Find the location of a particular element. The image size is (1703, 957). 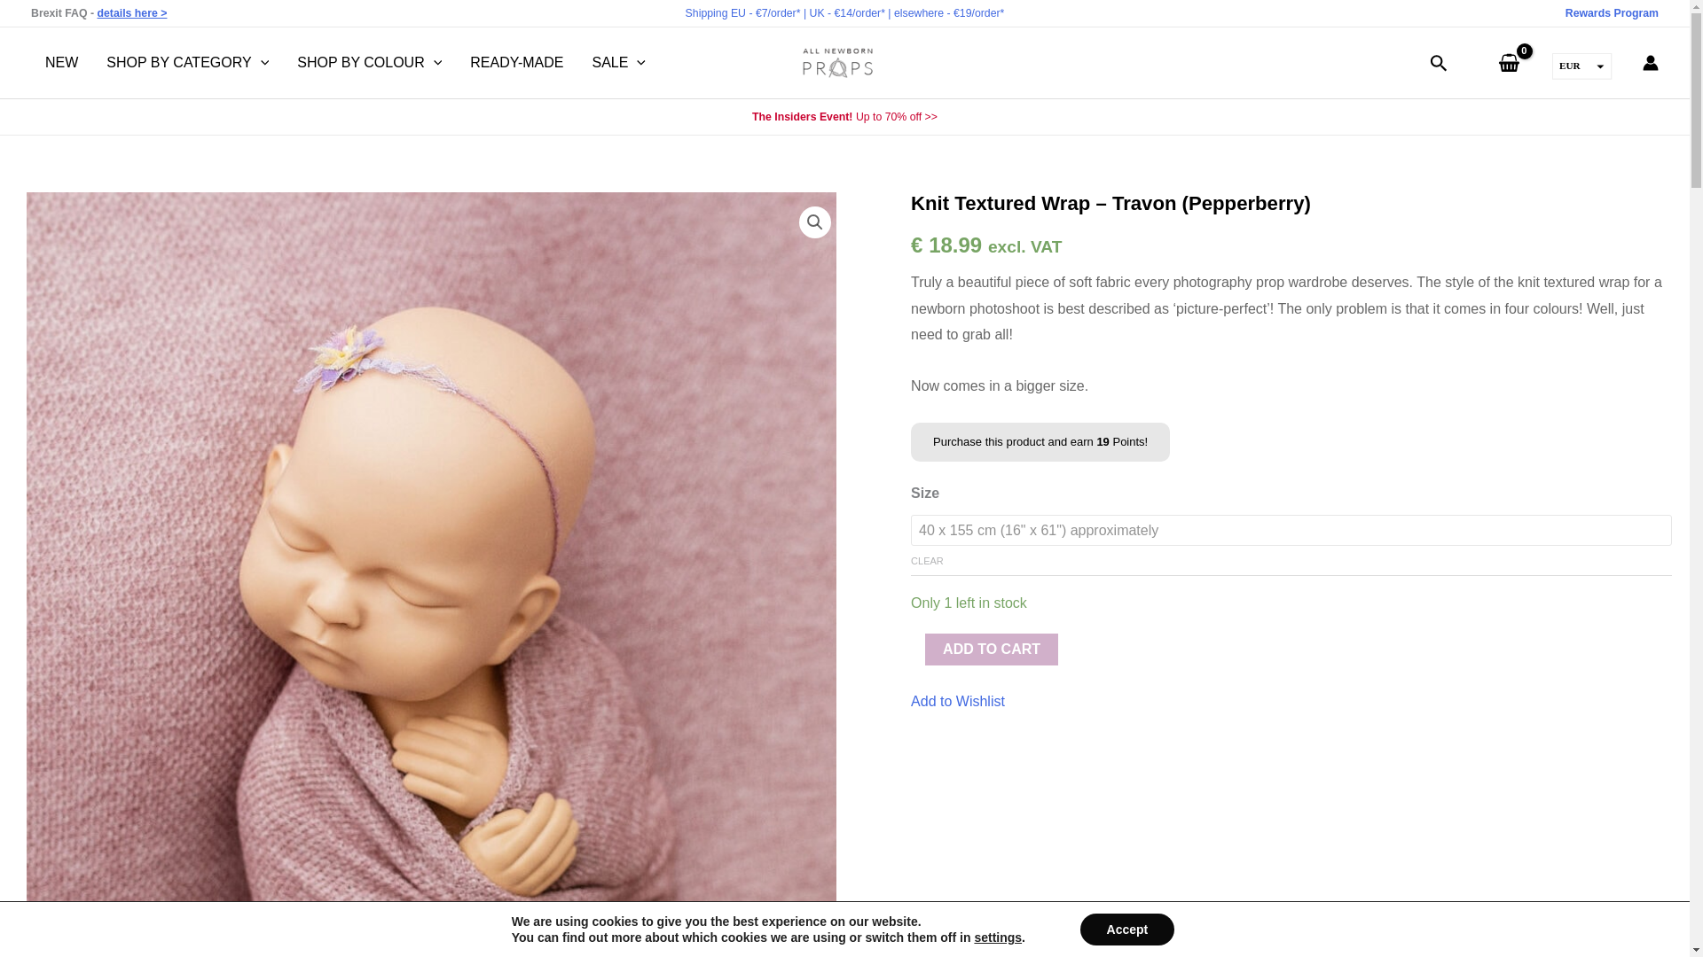

SHOP BY CATEGORY is located at coordinates (186, 63).